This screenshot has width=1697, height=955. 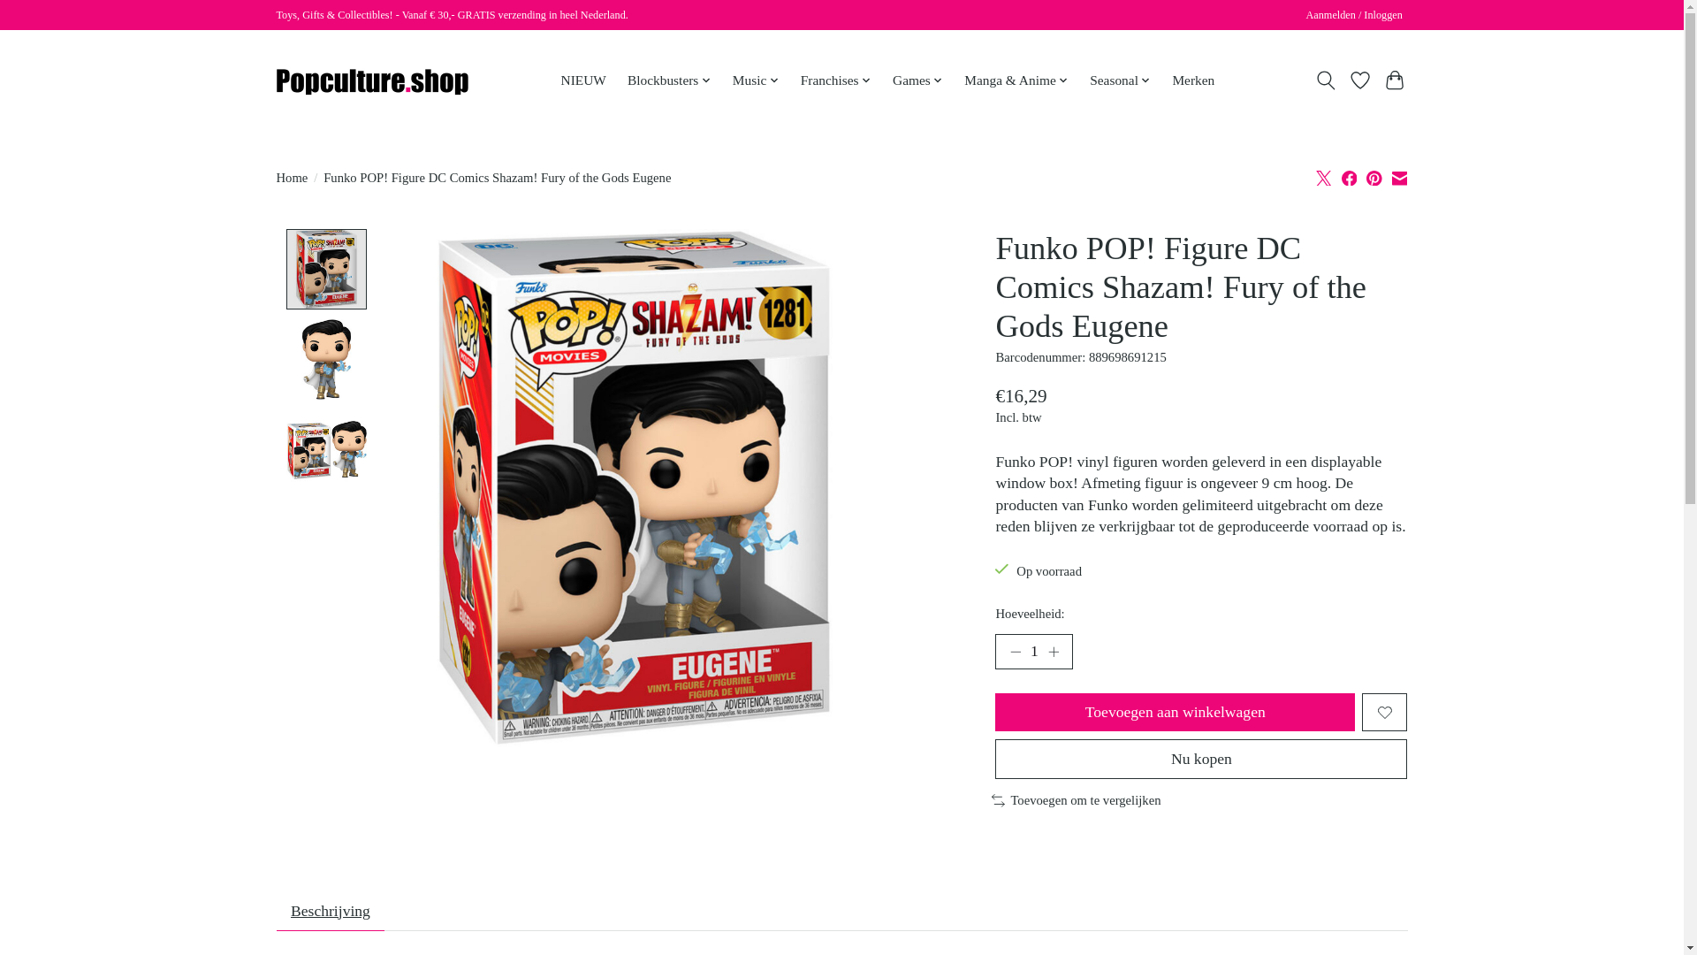 I want to click on Popculture.shop, so click(x=372, y=80).